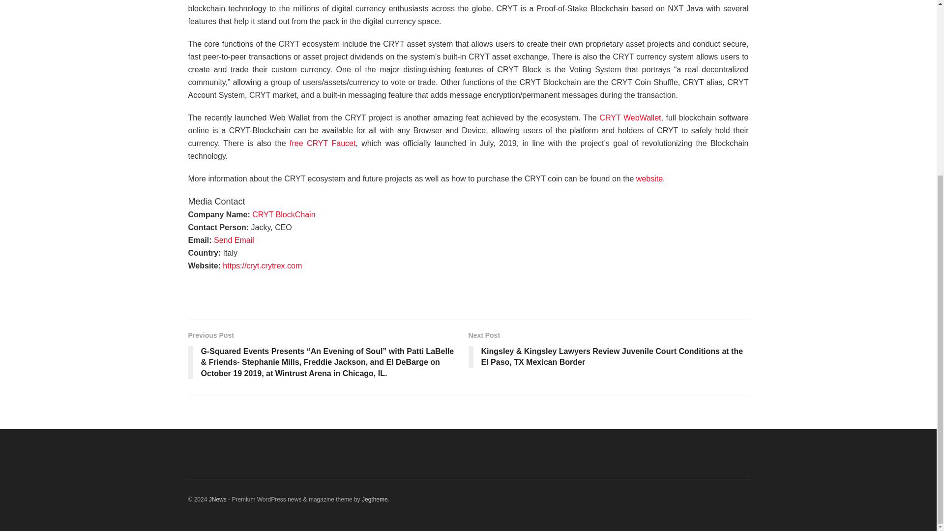 This screenshot has height=531, width=944. Describe the element at coordinates (283, 214) in the screenshot. I see `CRYT BlockChain` at that location.